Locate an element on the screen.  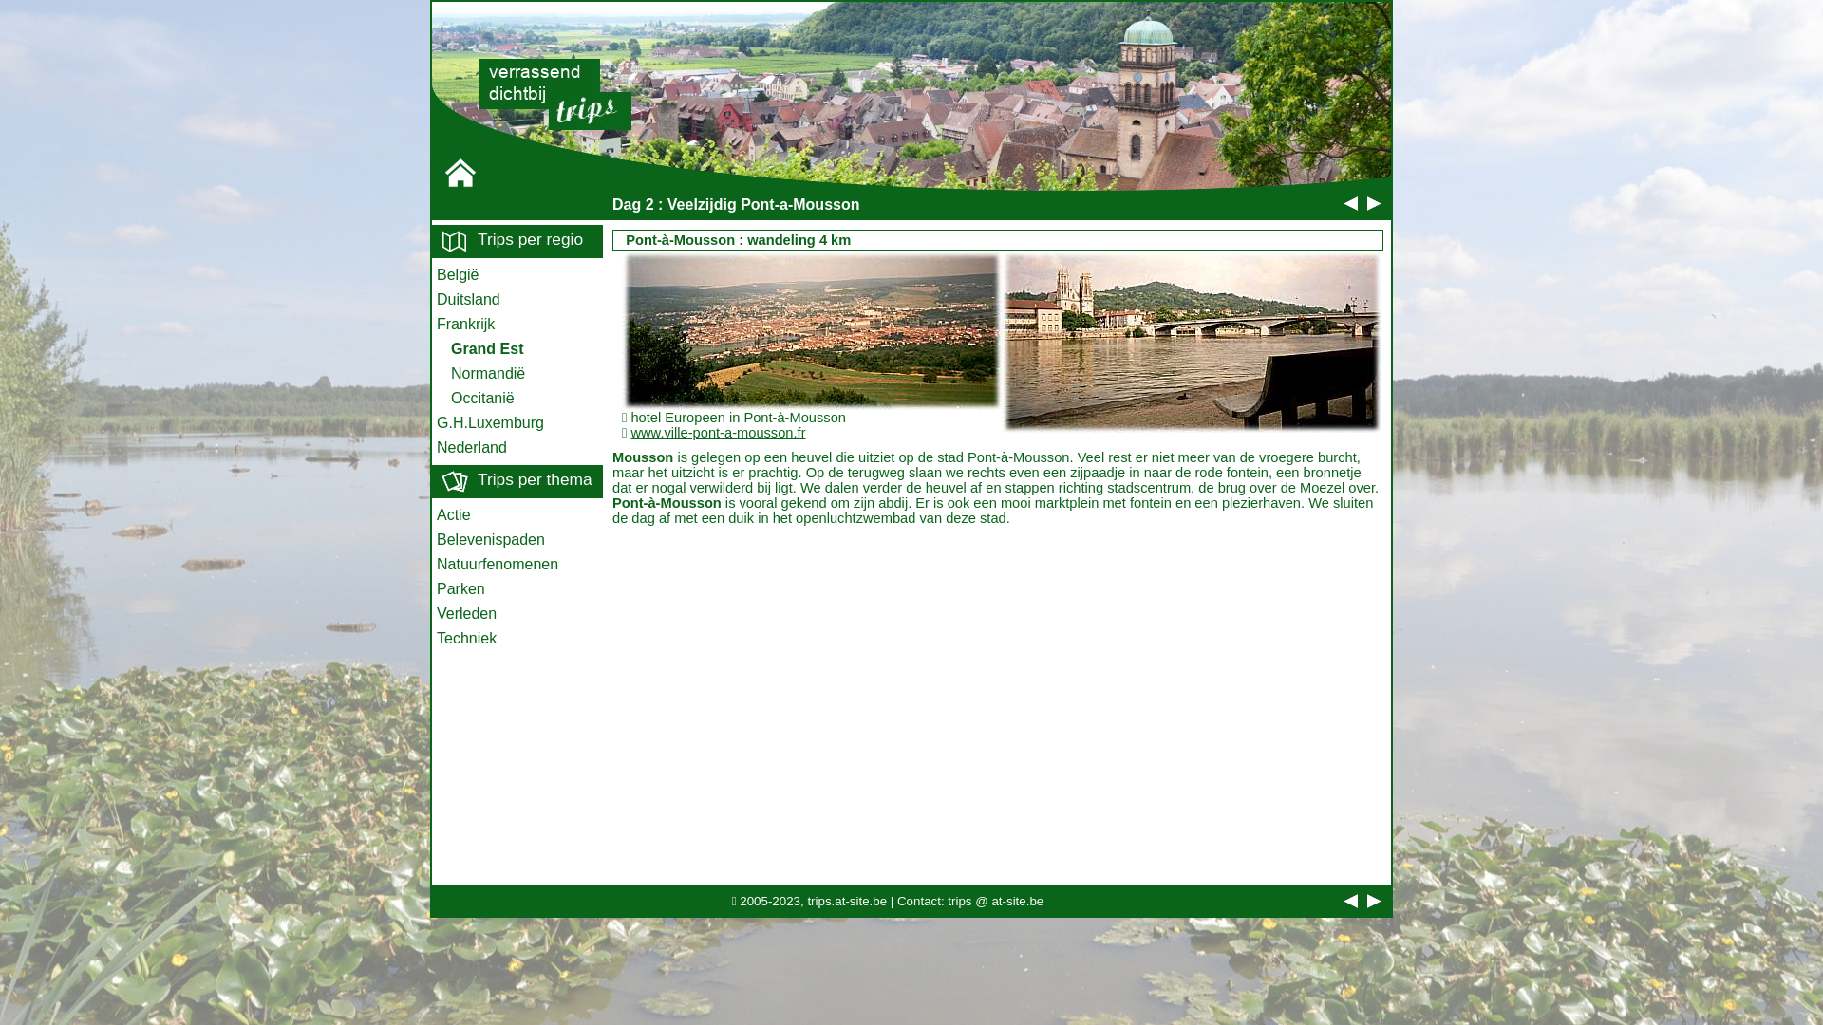
www.ville-pont-a-mousson.fr is located at coordinates (718, 433).